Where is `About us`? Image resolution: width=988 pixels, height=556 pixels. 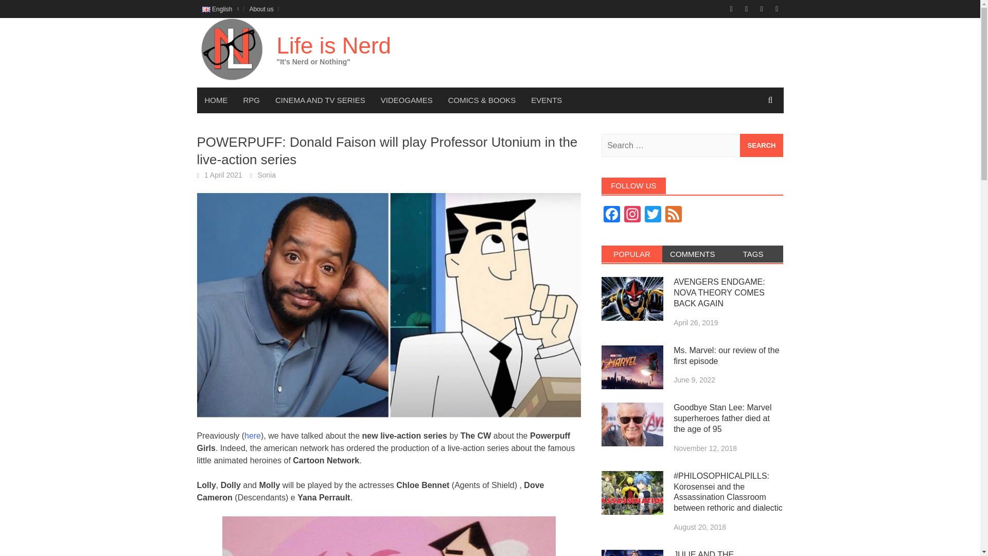 About us is located at coordinates (261, 9).